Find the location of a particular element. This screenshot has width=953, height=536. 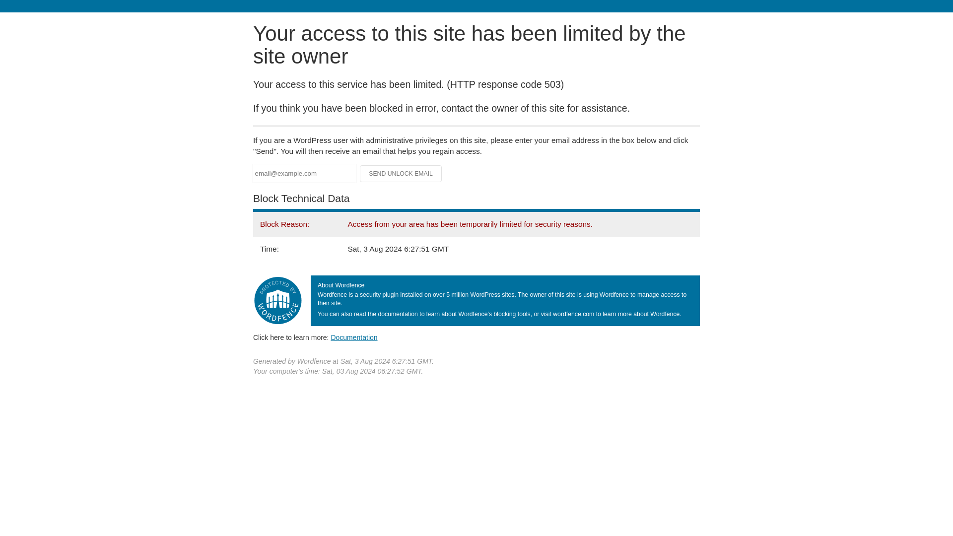

Send Unlock Email is located at coordinates (401, 174).